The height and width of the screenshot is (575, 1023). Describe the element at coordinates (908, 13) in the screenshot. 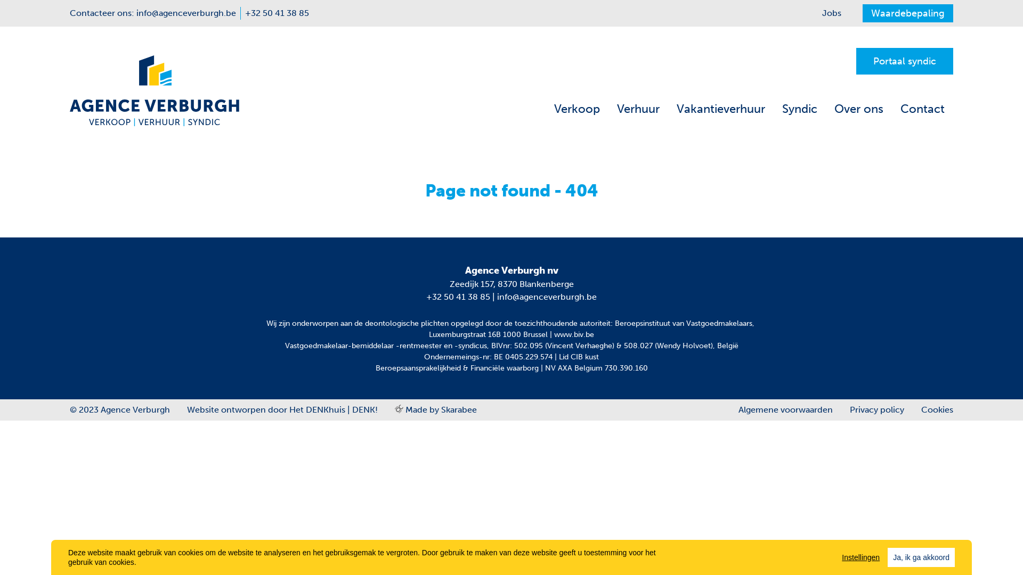

I see `Waardebepaling` at that location.